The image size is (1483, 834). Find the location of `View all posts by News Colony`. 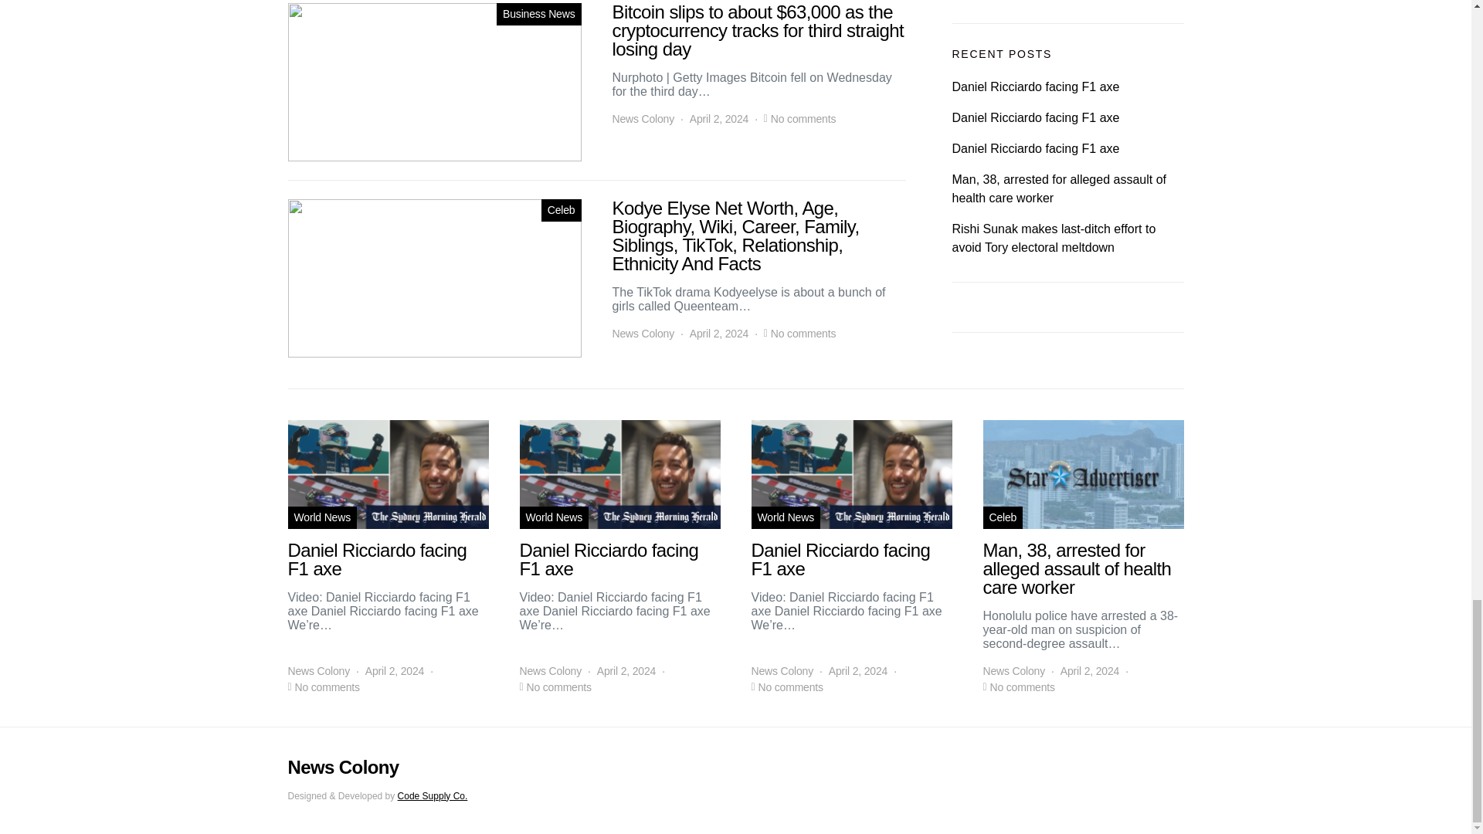

View all posts by News Colony is located at coordinates (318, 671).